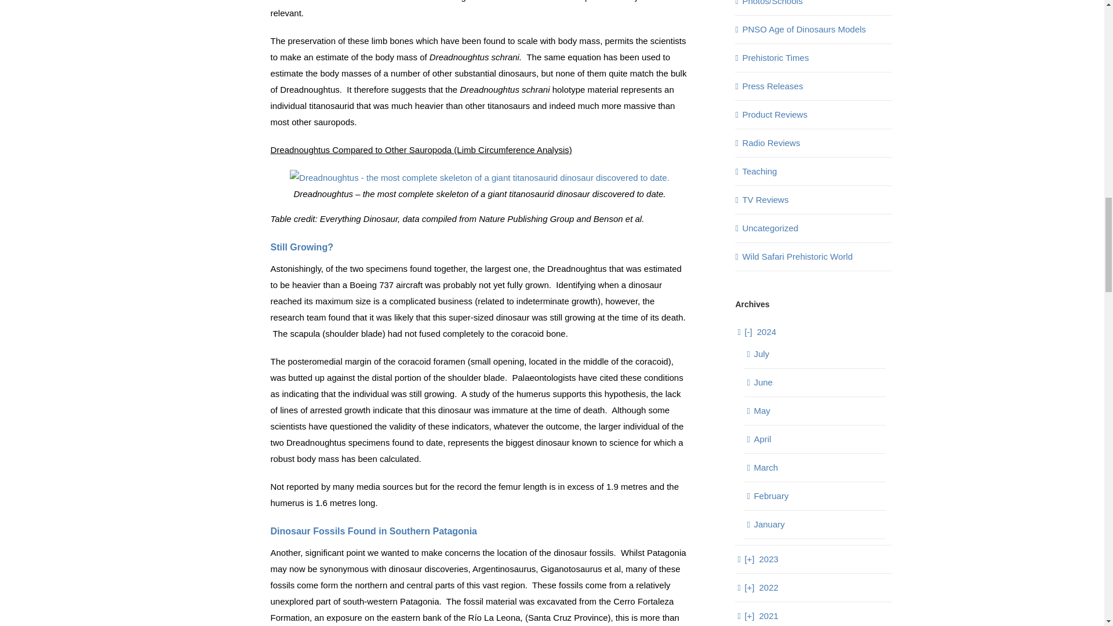 This screenshot has width=1113, height=626. Describe the element at coordinates (763, 383) in the screenshot. I see `June` at that location.